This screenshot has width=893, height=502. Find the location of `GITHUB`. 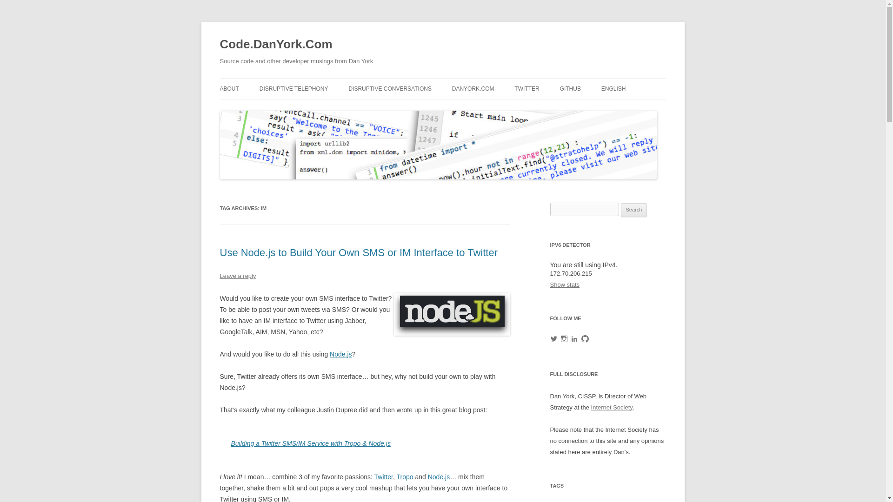

GITHUB is located at coordinates (570, 88).